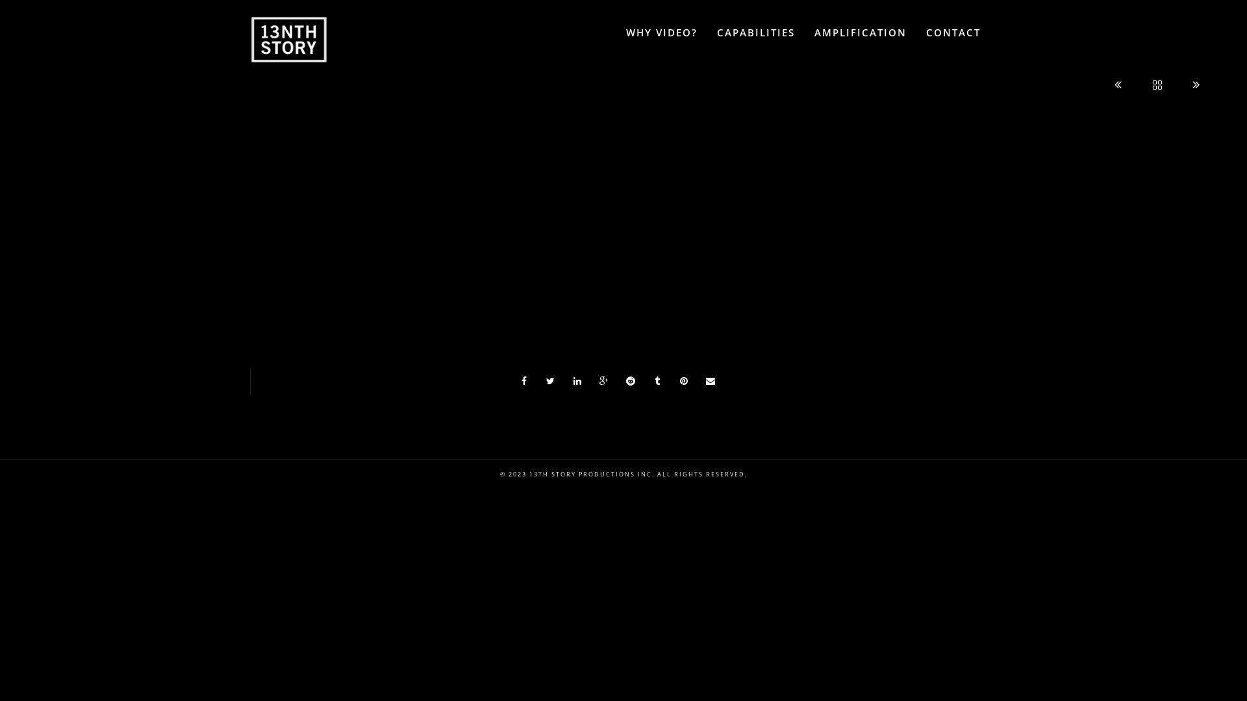 The height and width of the screenshot is (701, 1247). I want to click on CONTACT, so click(953, 32).